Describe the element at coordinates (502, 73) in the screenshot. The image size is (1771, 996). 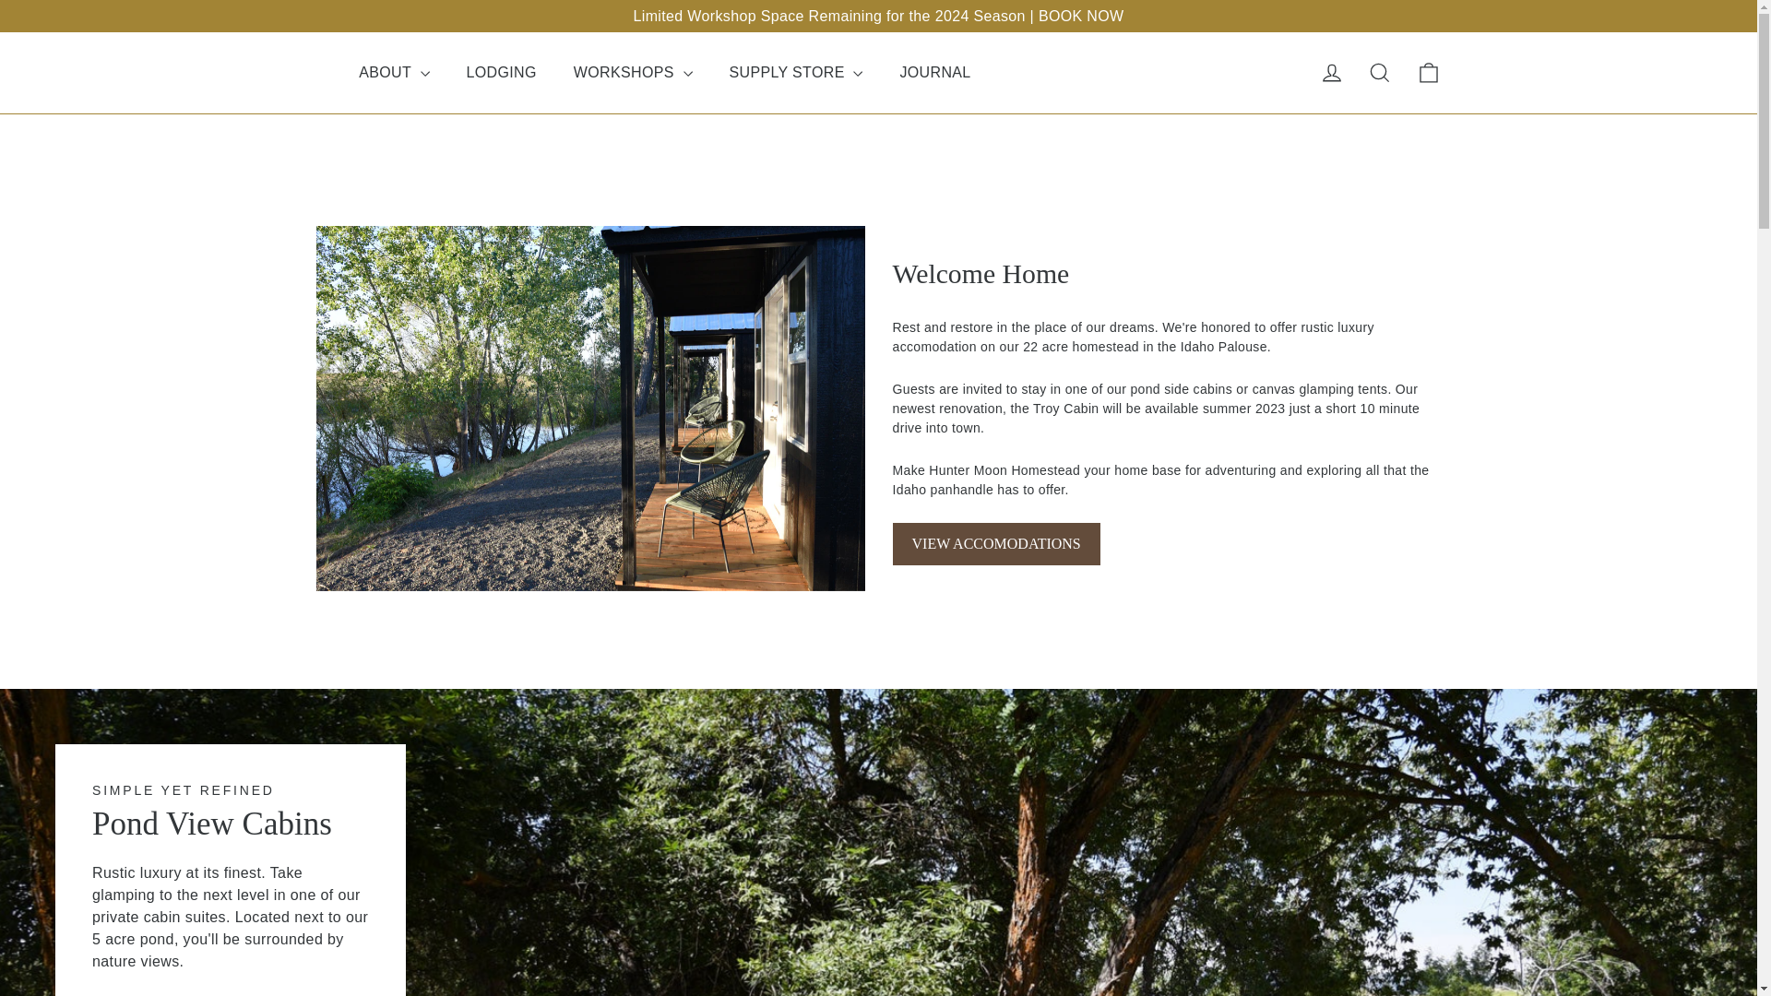
I see `LODGING` at that location.